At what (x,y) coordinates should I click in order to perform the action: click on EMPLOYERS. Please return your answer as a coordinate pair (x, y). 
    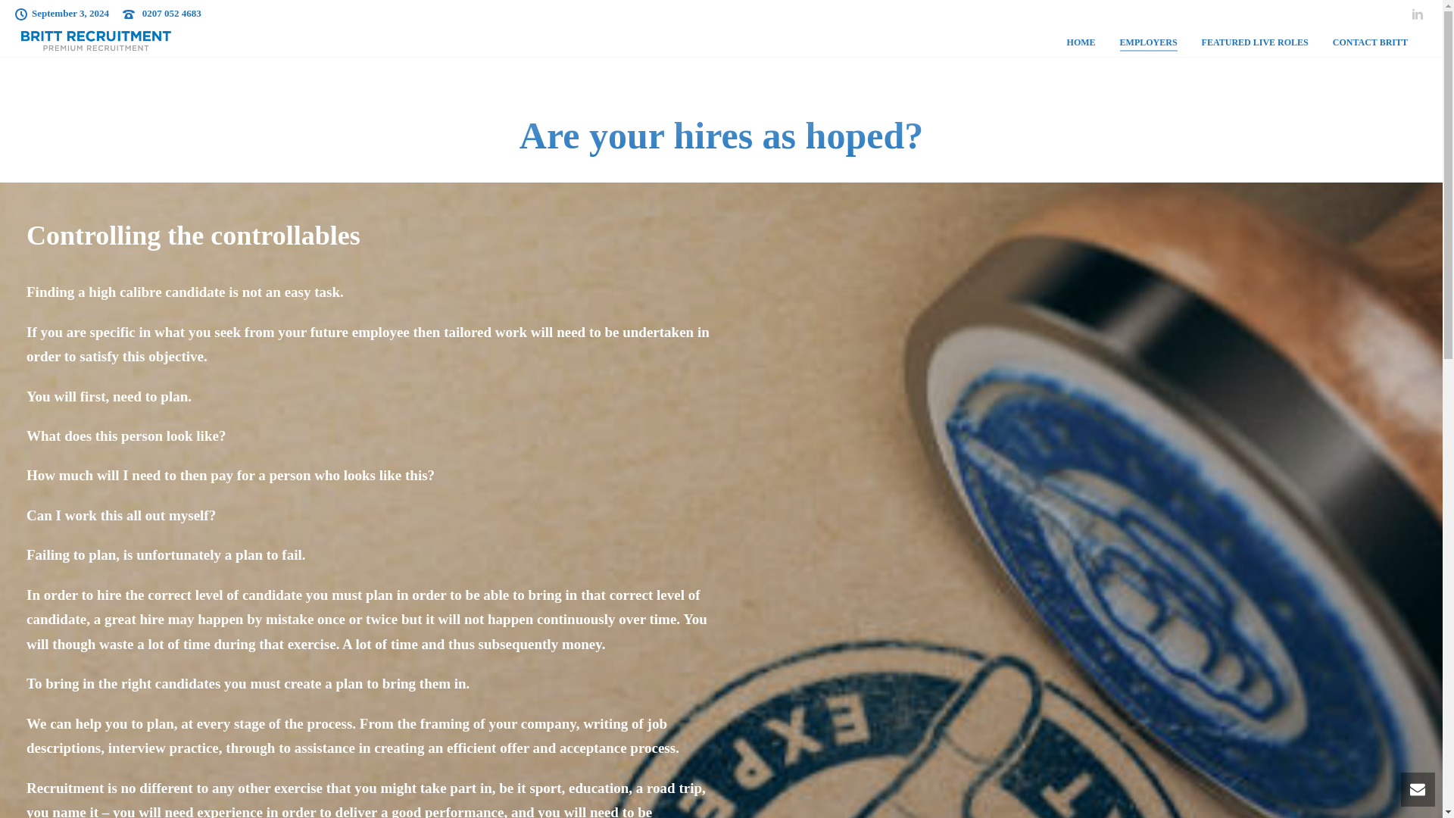
    Looking at the image, I should click on (1148, 42).